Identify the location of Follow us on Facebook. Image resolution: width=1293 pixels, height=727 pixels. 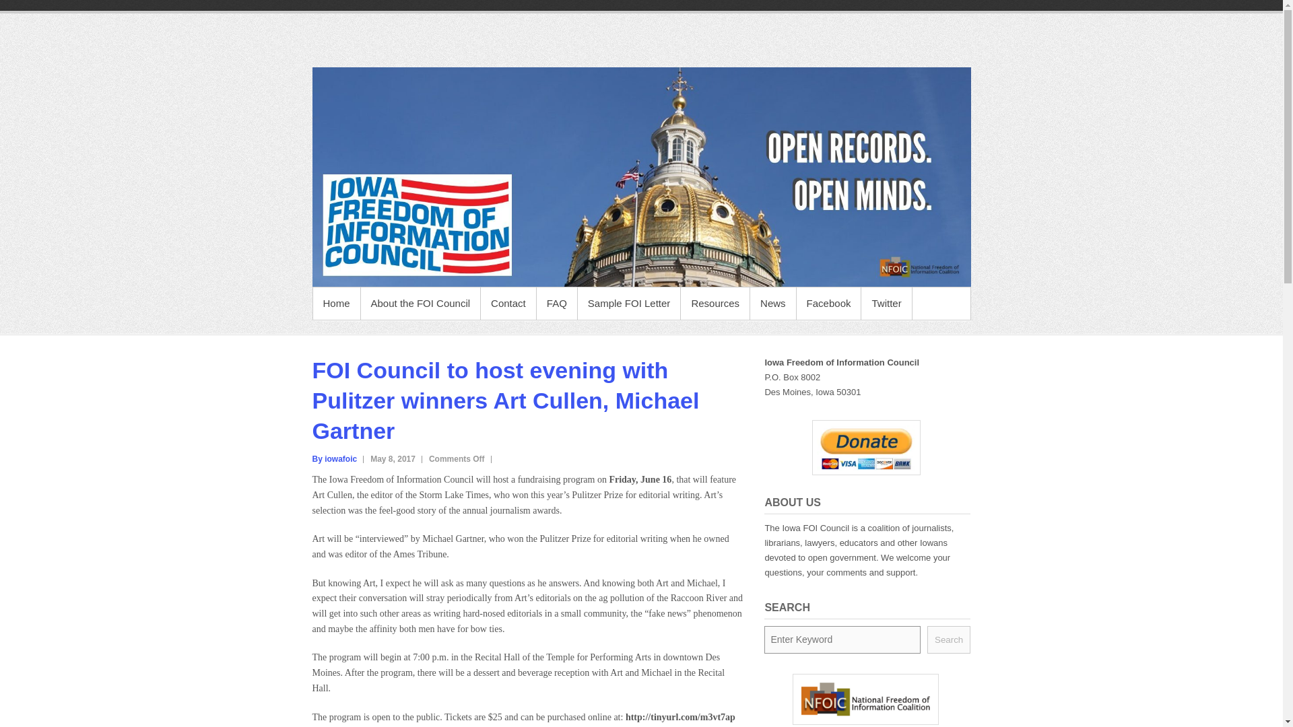
(828, 303).